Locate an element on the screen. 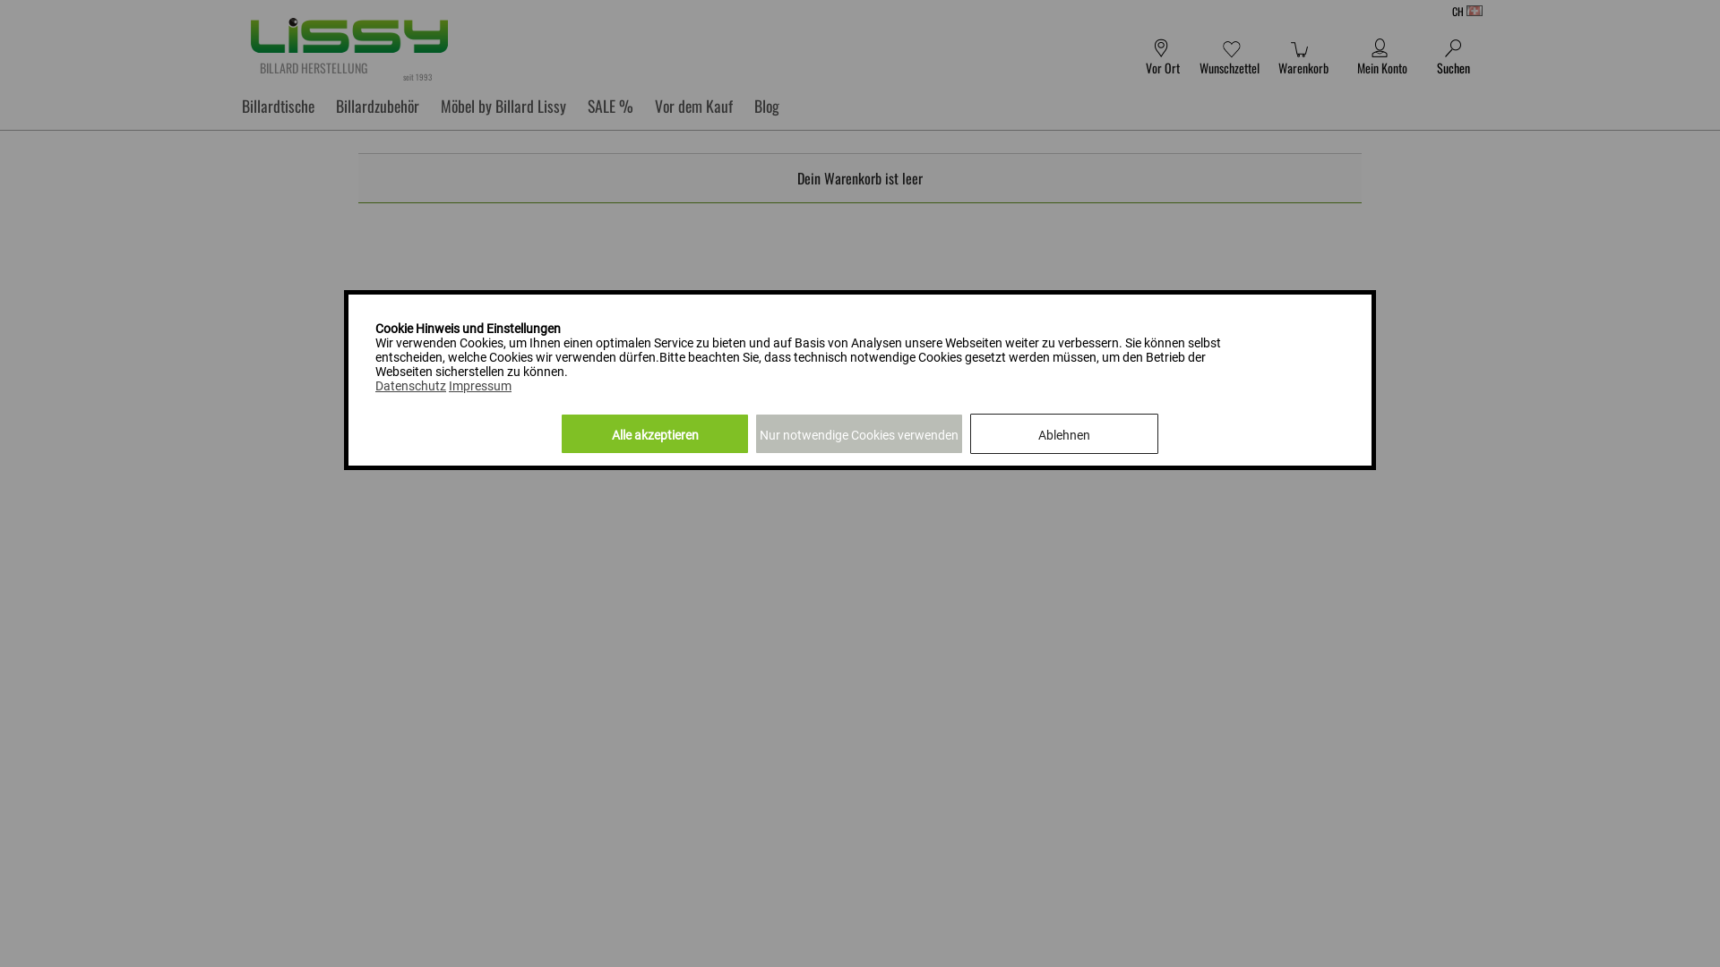 The width and height of the screenshot is (1720, 967). Datenschutz is located at coordinates (410, 386).